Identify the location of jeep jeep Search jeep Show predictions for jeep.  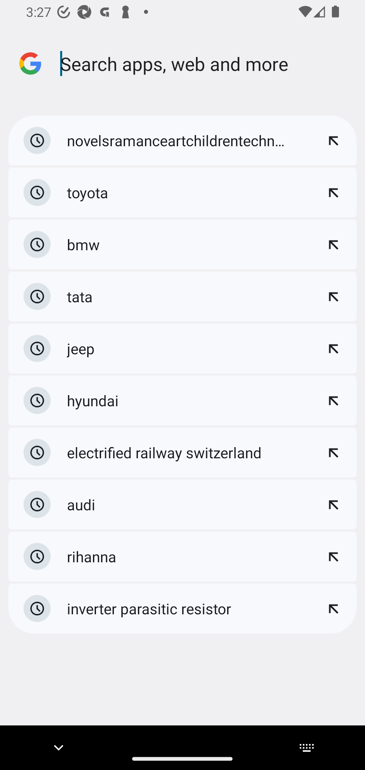
(182, 349).